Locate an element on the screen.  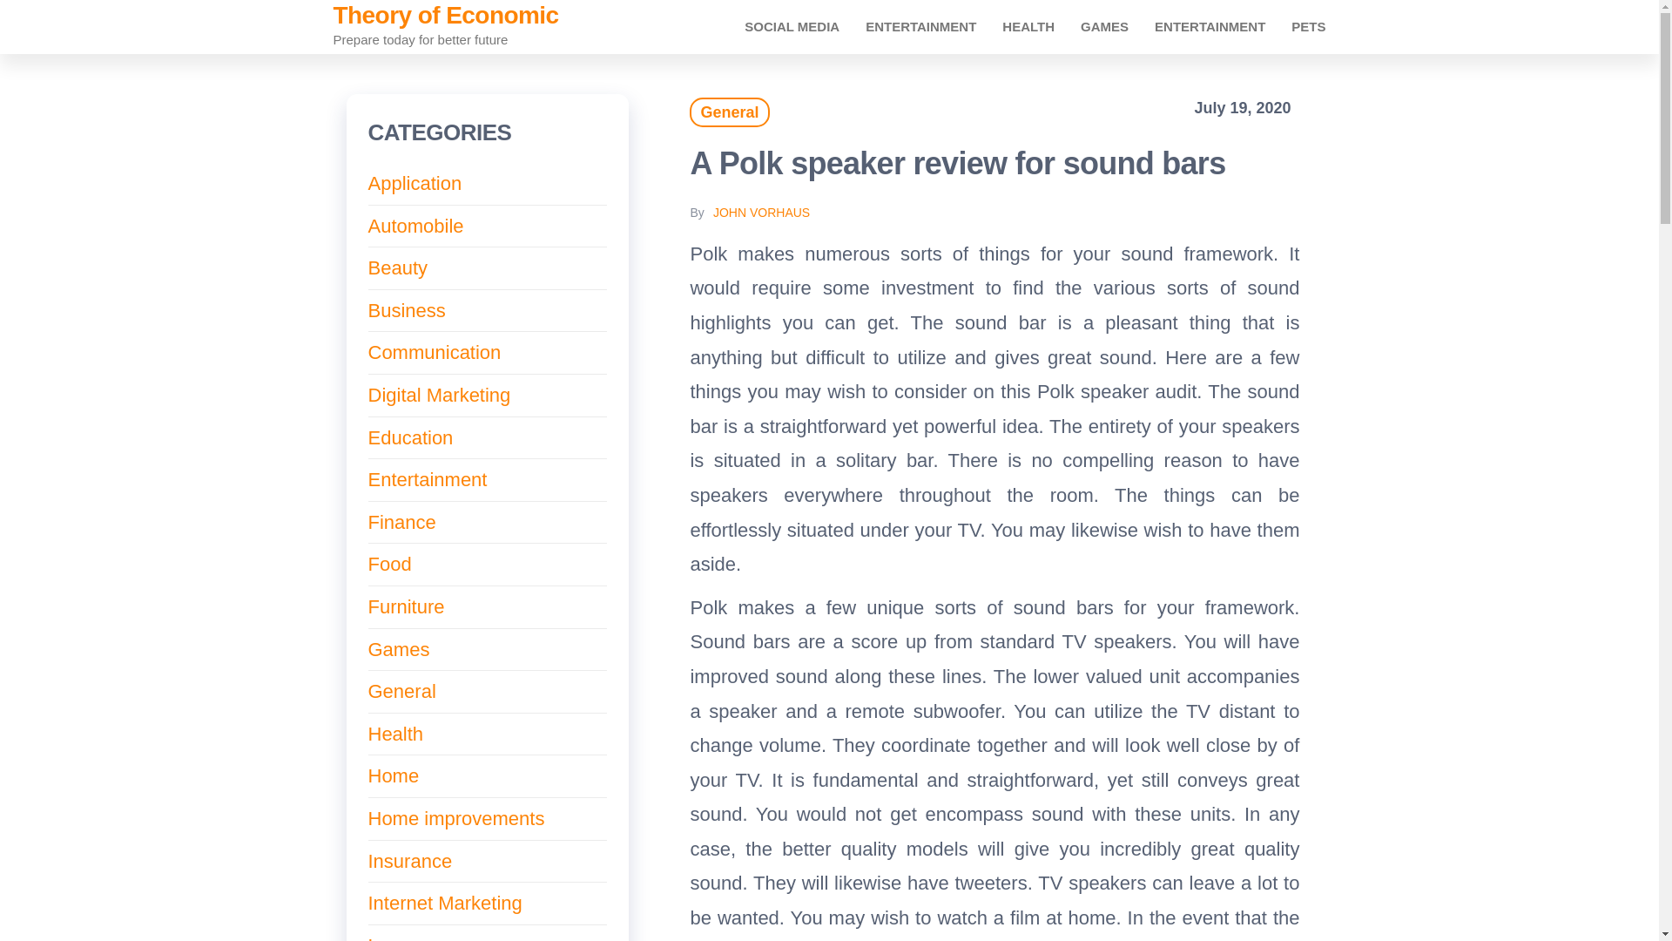
Furniture is located at coordinates (406, 606).